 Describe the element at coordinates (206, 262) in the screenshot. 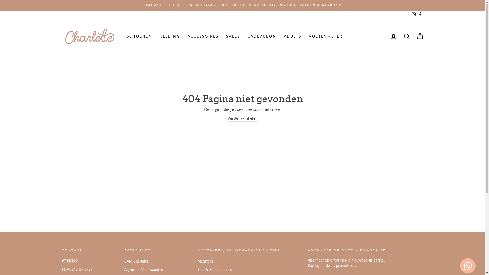

I see `Maattabel` at that location.